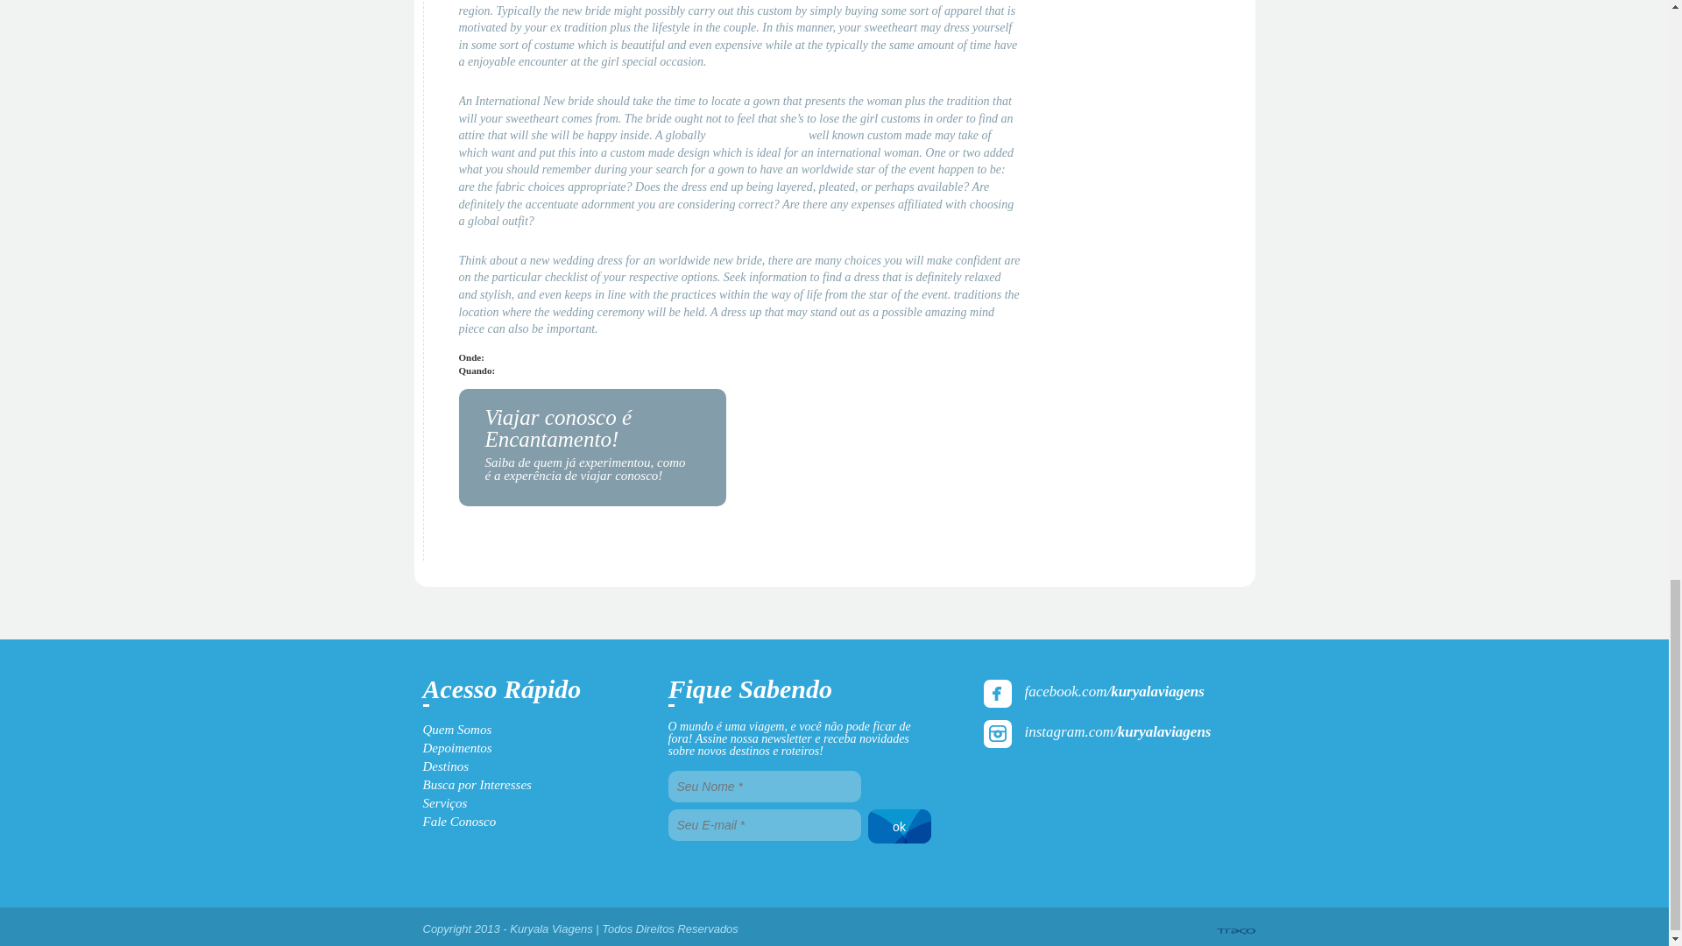 This screenshot has height=946, width=1682. Describe the element at coordinates (456, 730) in the screenshot. I see `Quem Somos` at that location.